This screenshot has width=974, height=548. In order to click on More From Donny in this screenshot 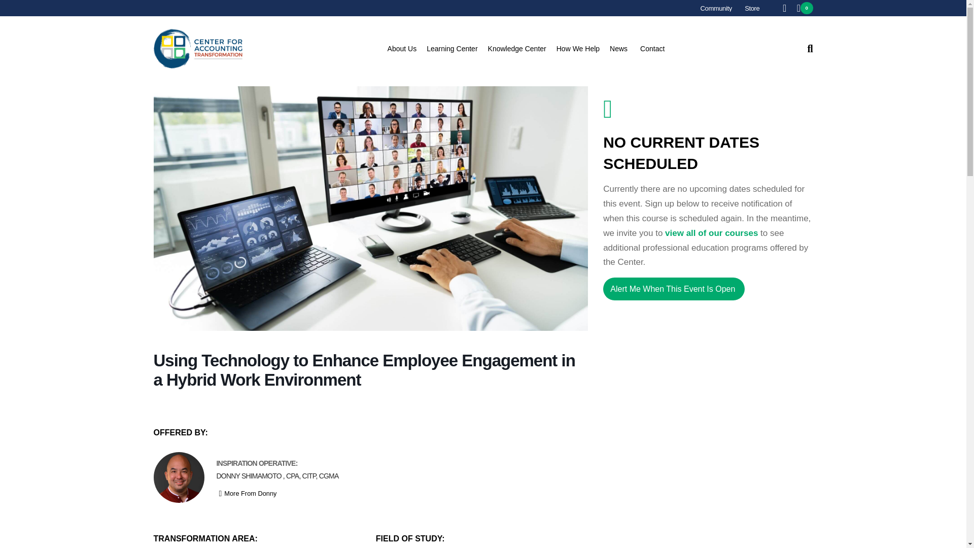, I will do `click(247, 494)`.